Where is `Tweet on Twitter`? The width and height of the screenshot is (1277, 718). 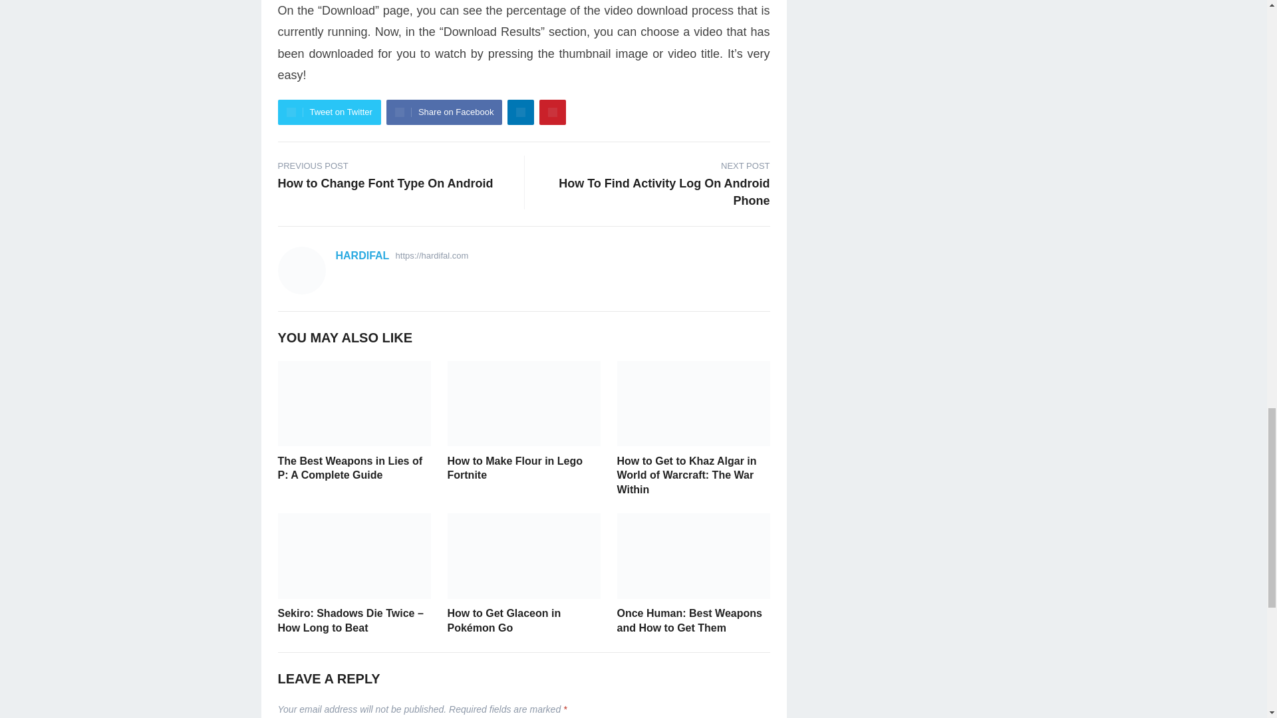
Tweet on Twitter is located at coordinates (362, 255).